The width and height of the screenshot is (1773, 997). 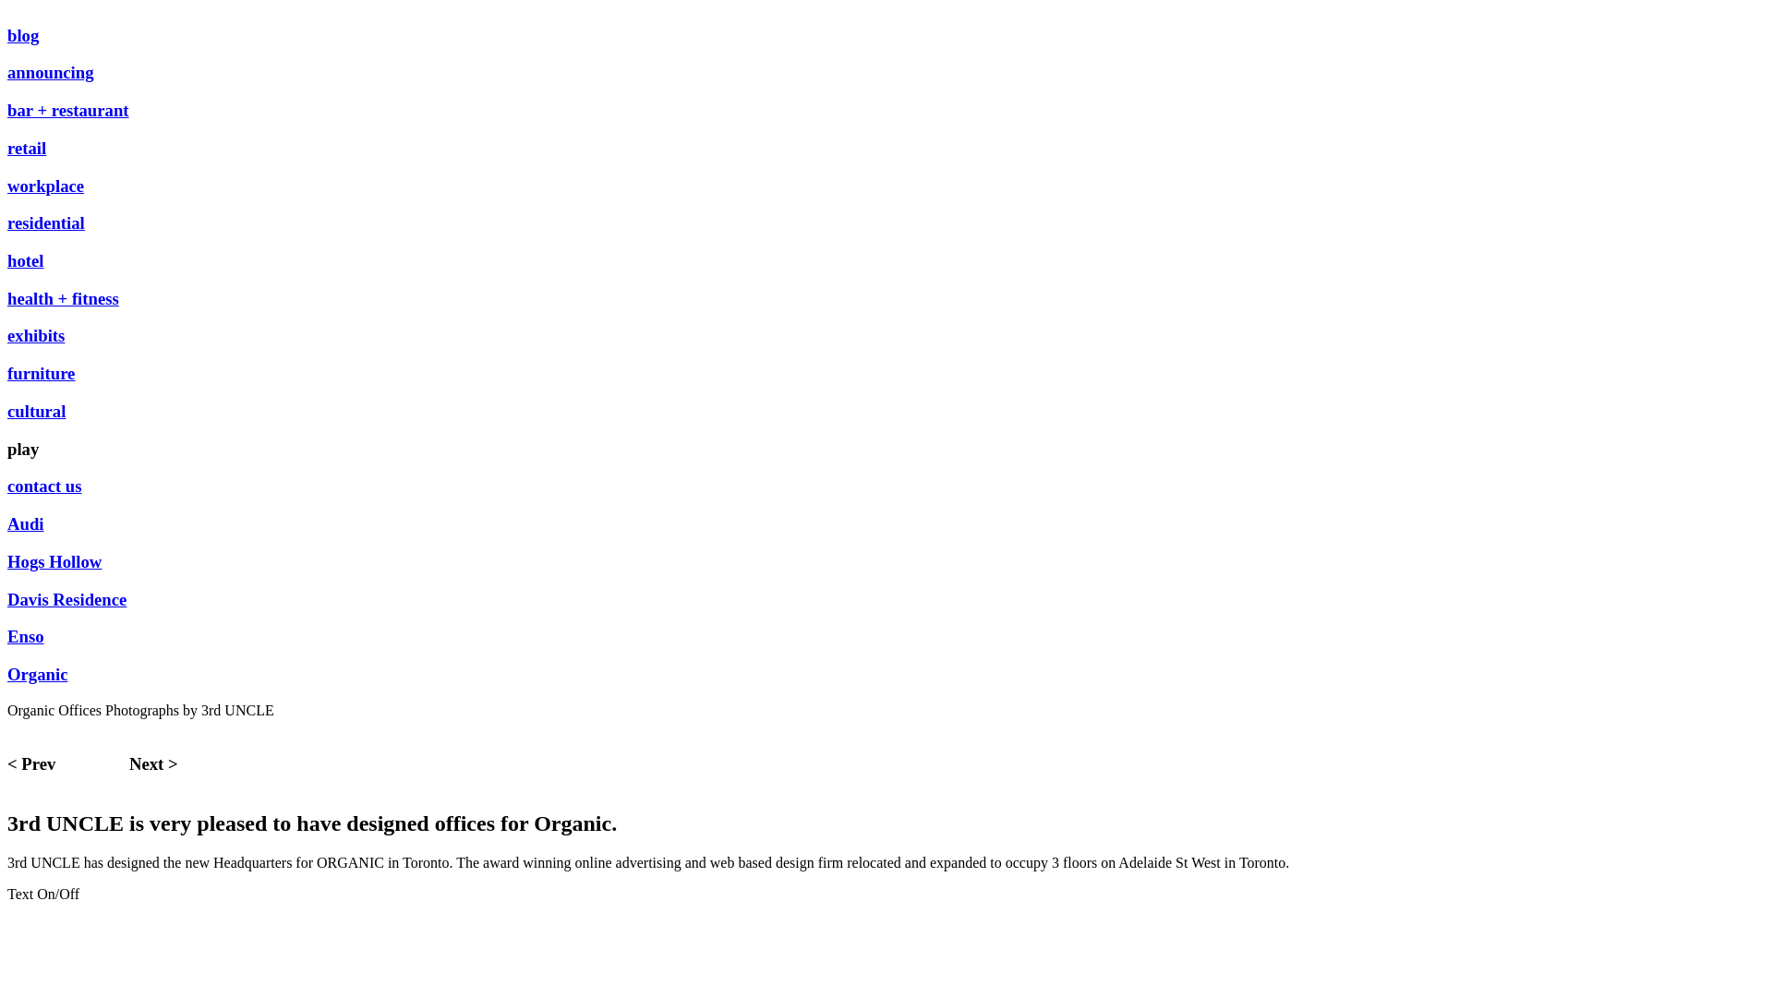 What do you see at coordinates (37, 674) in the screenshot?
I see `Organic` at bounding box center [37, 674].